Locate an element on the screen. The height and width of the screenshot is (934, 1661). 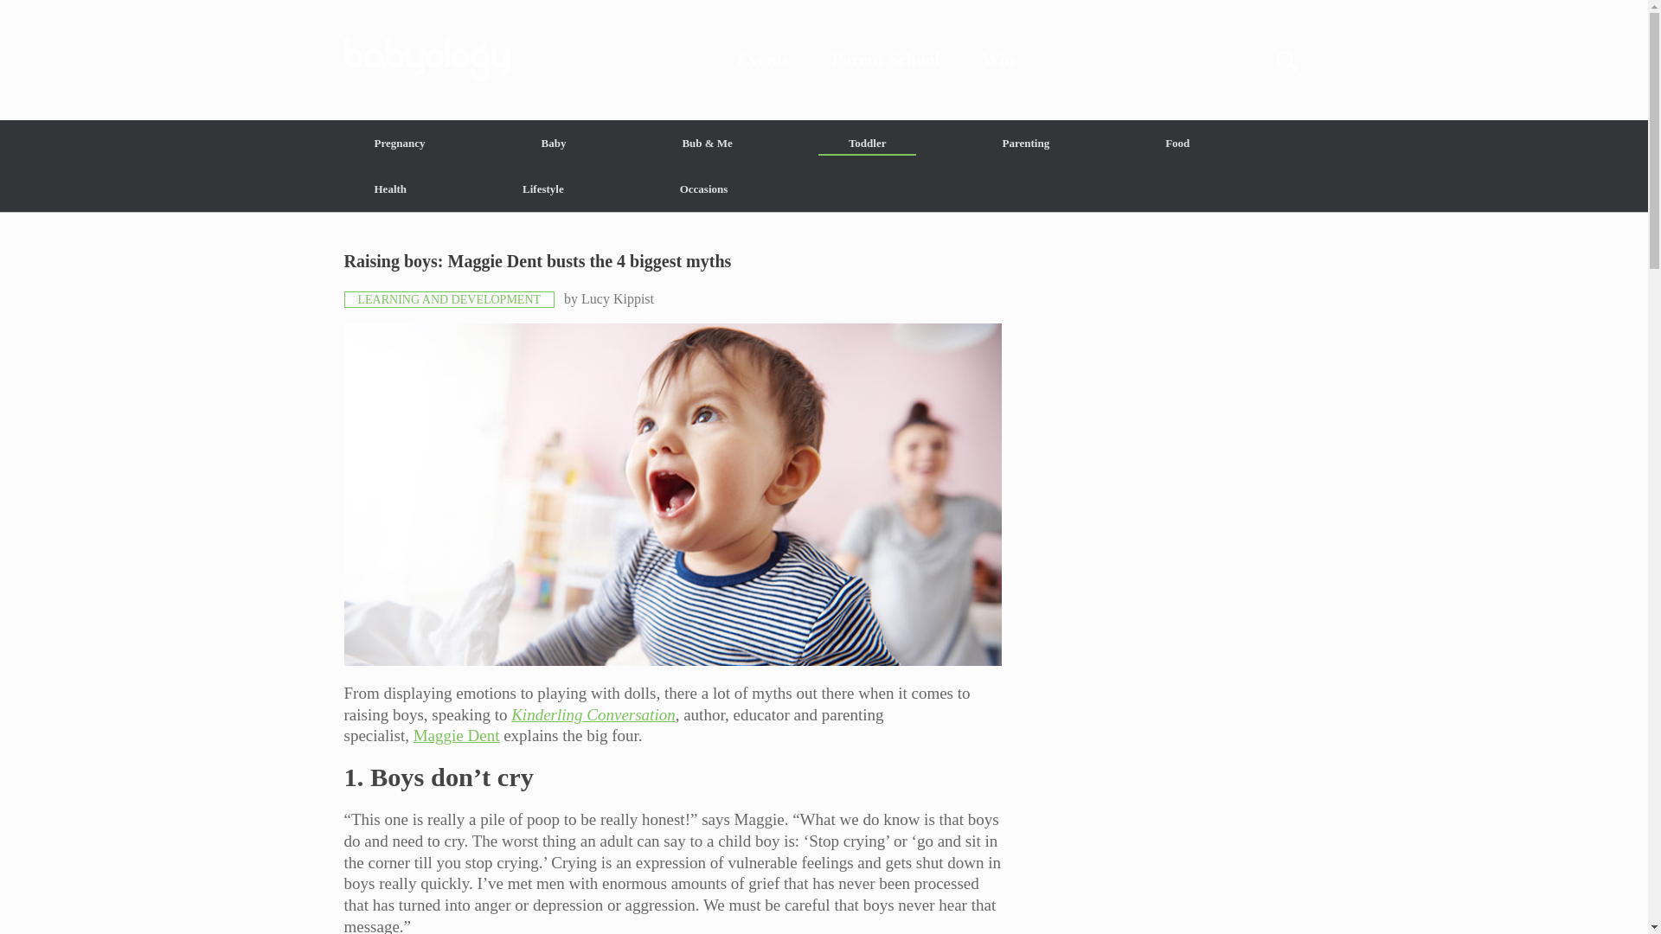
Parent School is located at coordinates (886, 60).